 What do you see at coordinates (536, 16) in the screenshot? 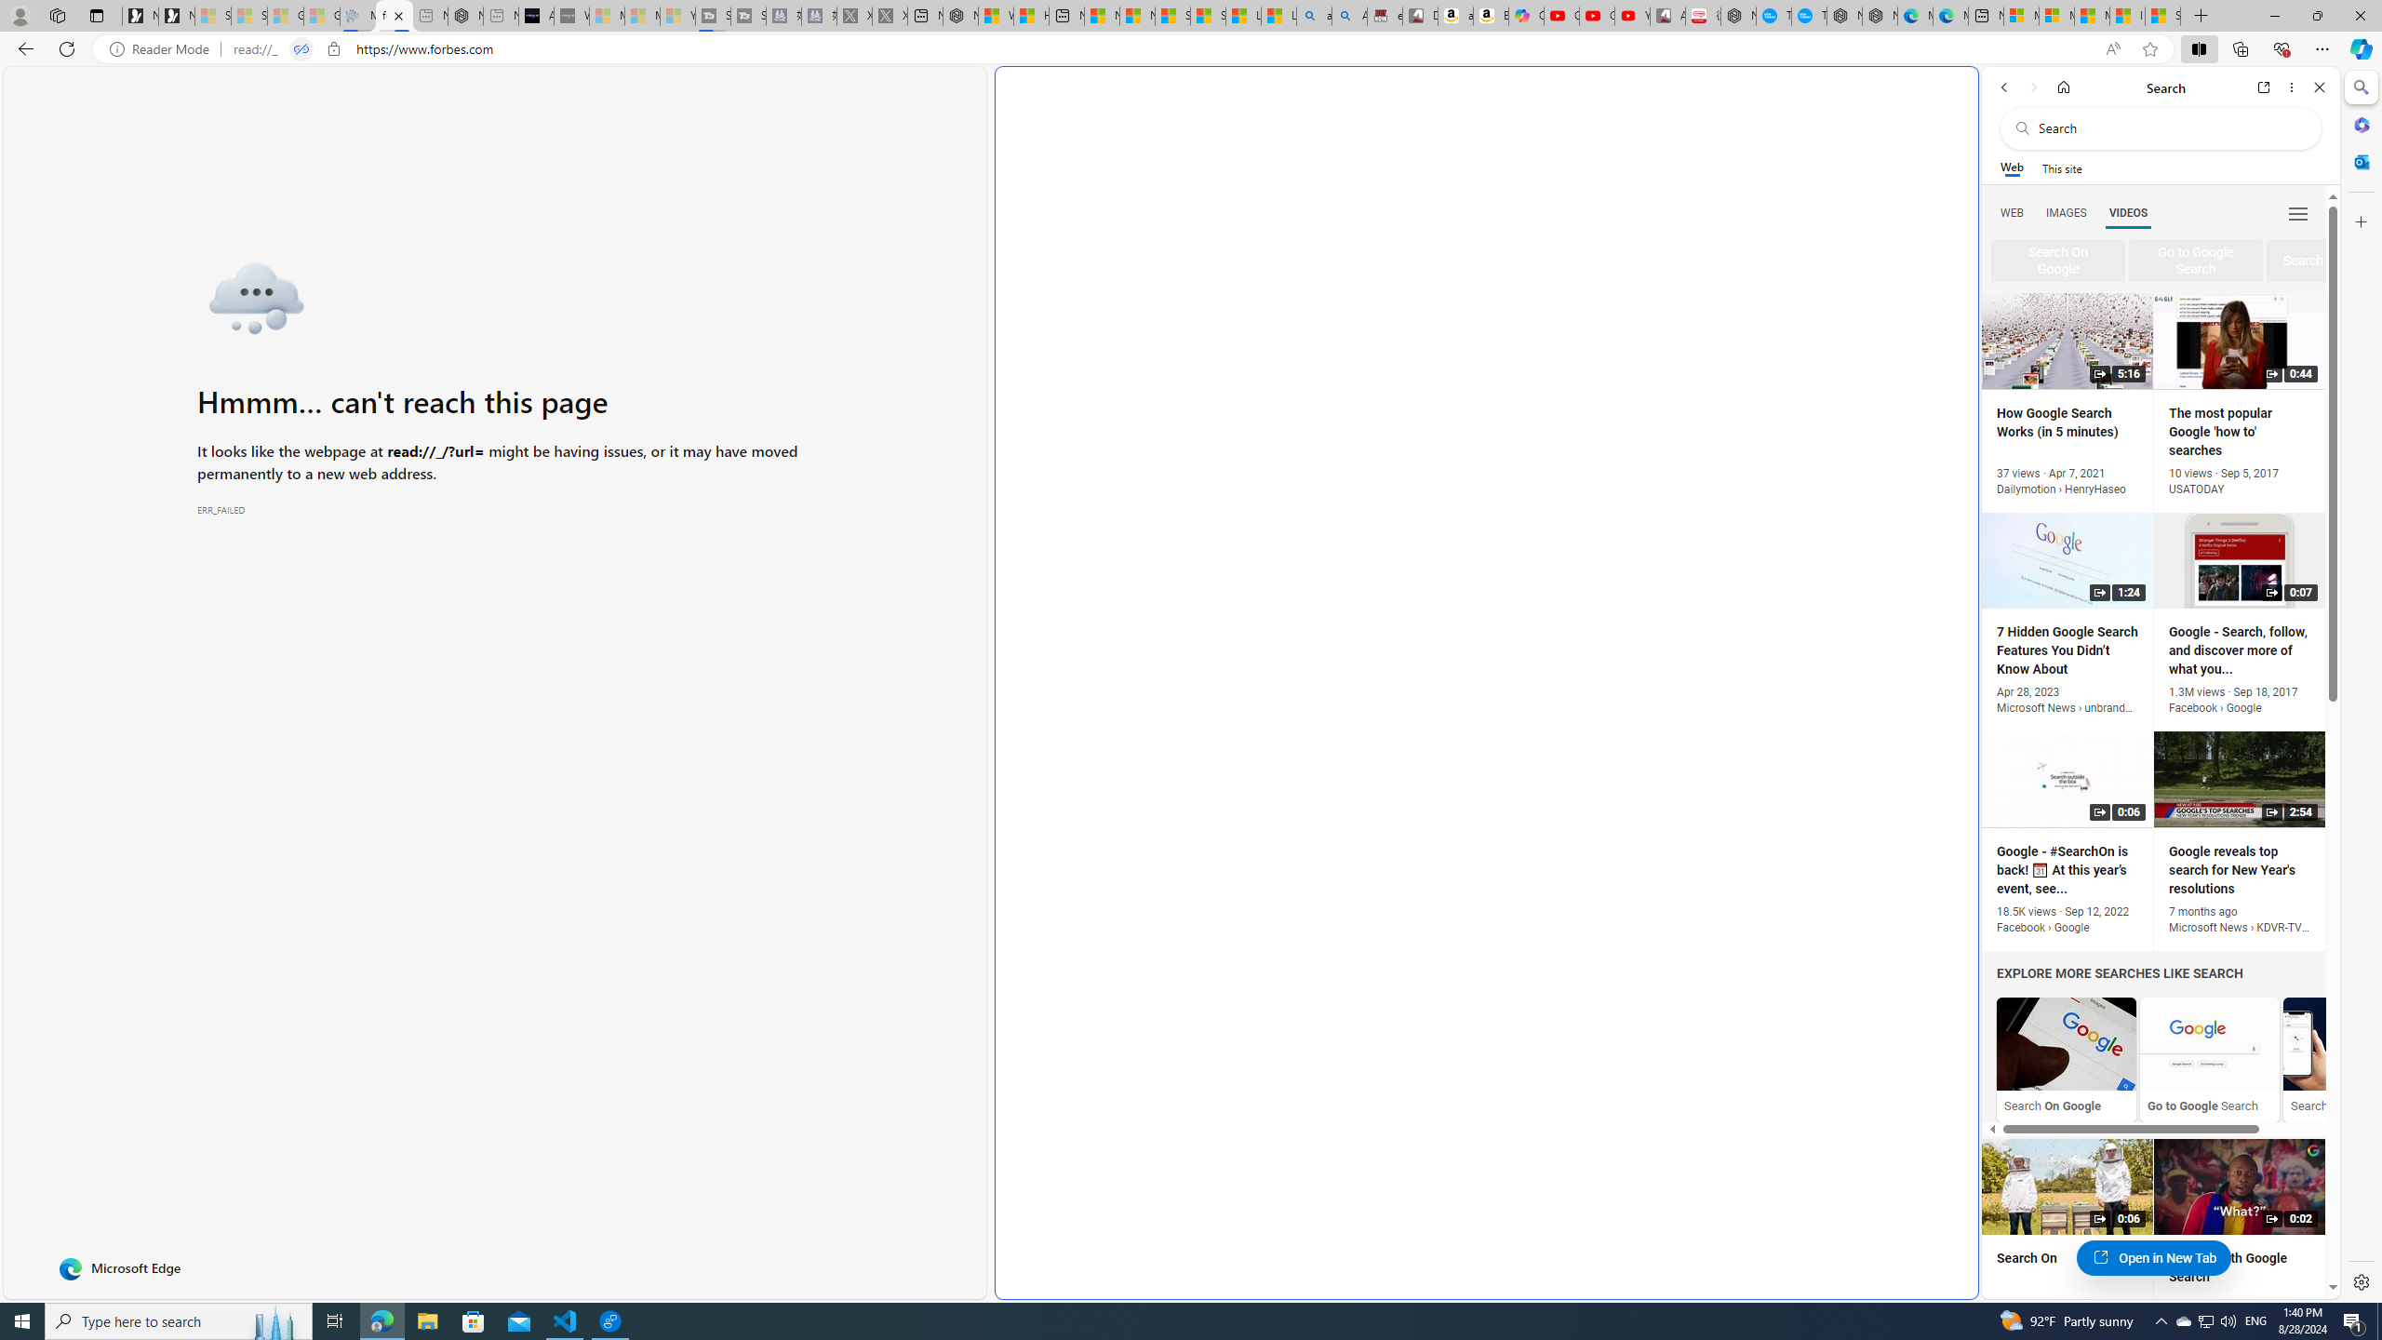
I see `AI Voice Changer for PC and Mac - Voice.ai` at bounding box center [536, 16].